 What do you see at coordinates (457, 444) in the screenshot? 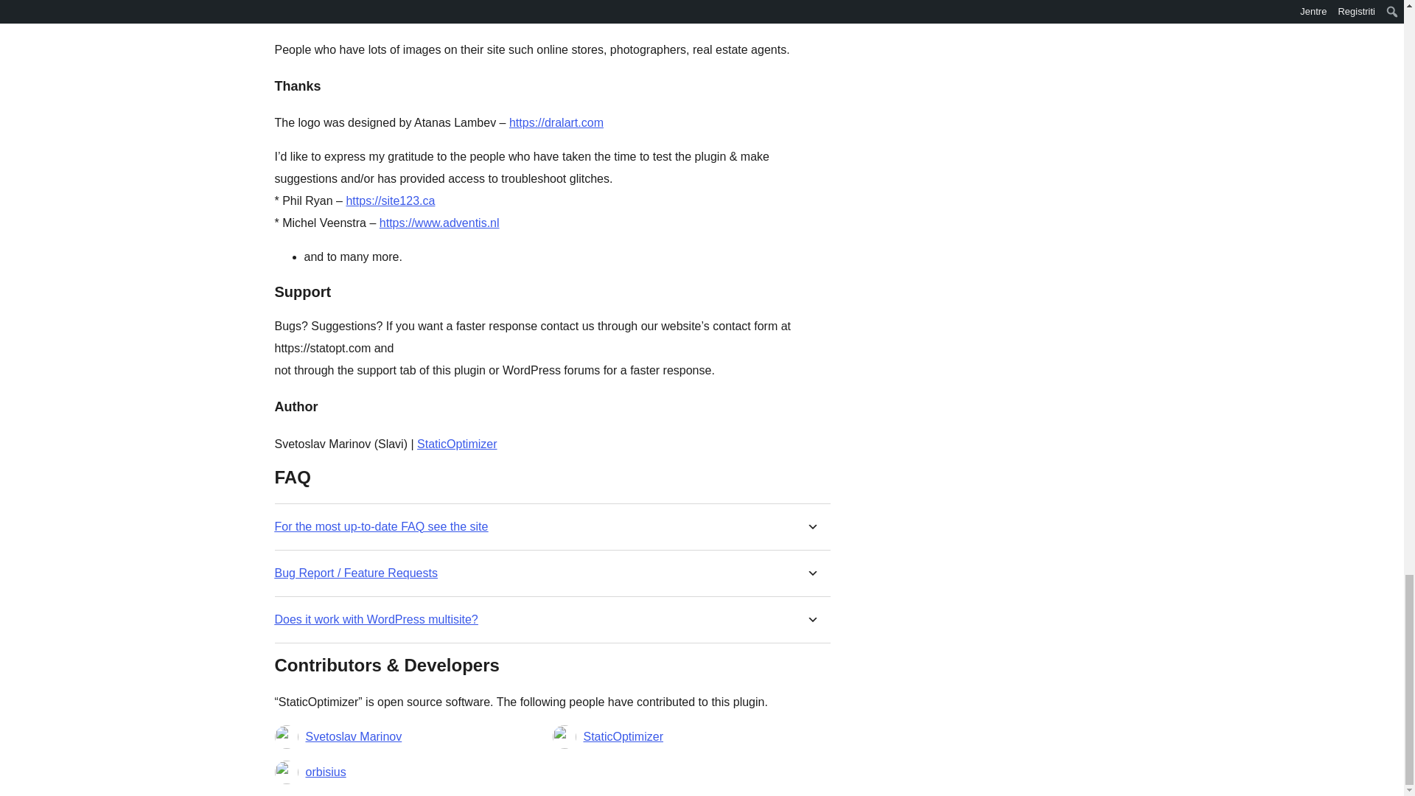
I see `Image, js, css optimization and compression` at bounding box center [457, 444].